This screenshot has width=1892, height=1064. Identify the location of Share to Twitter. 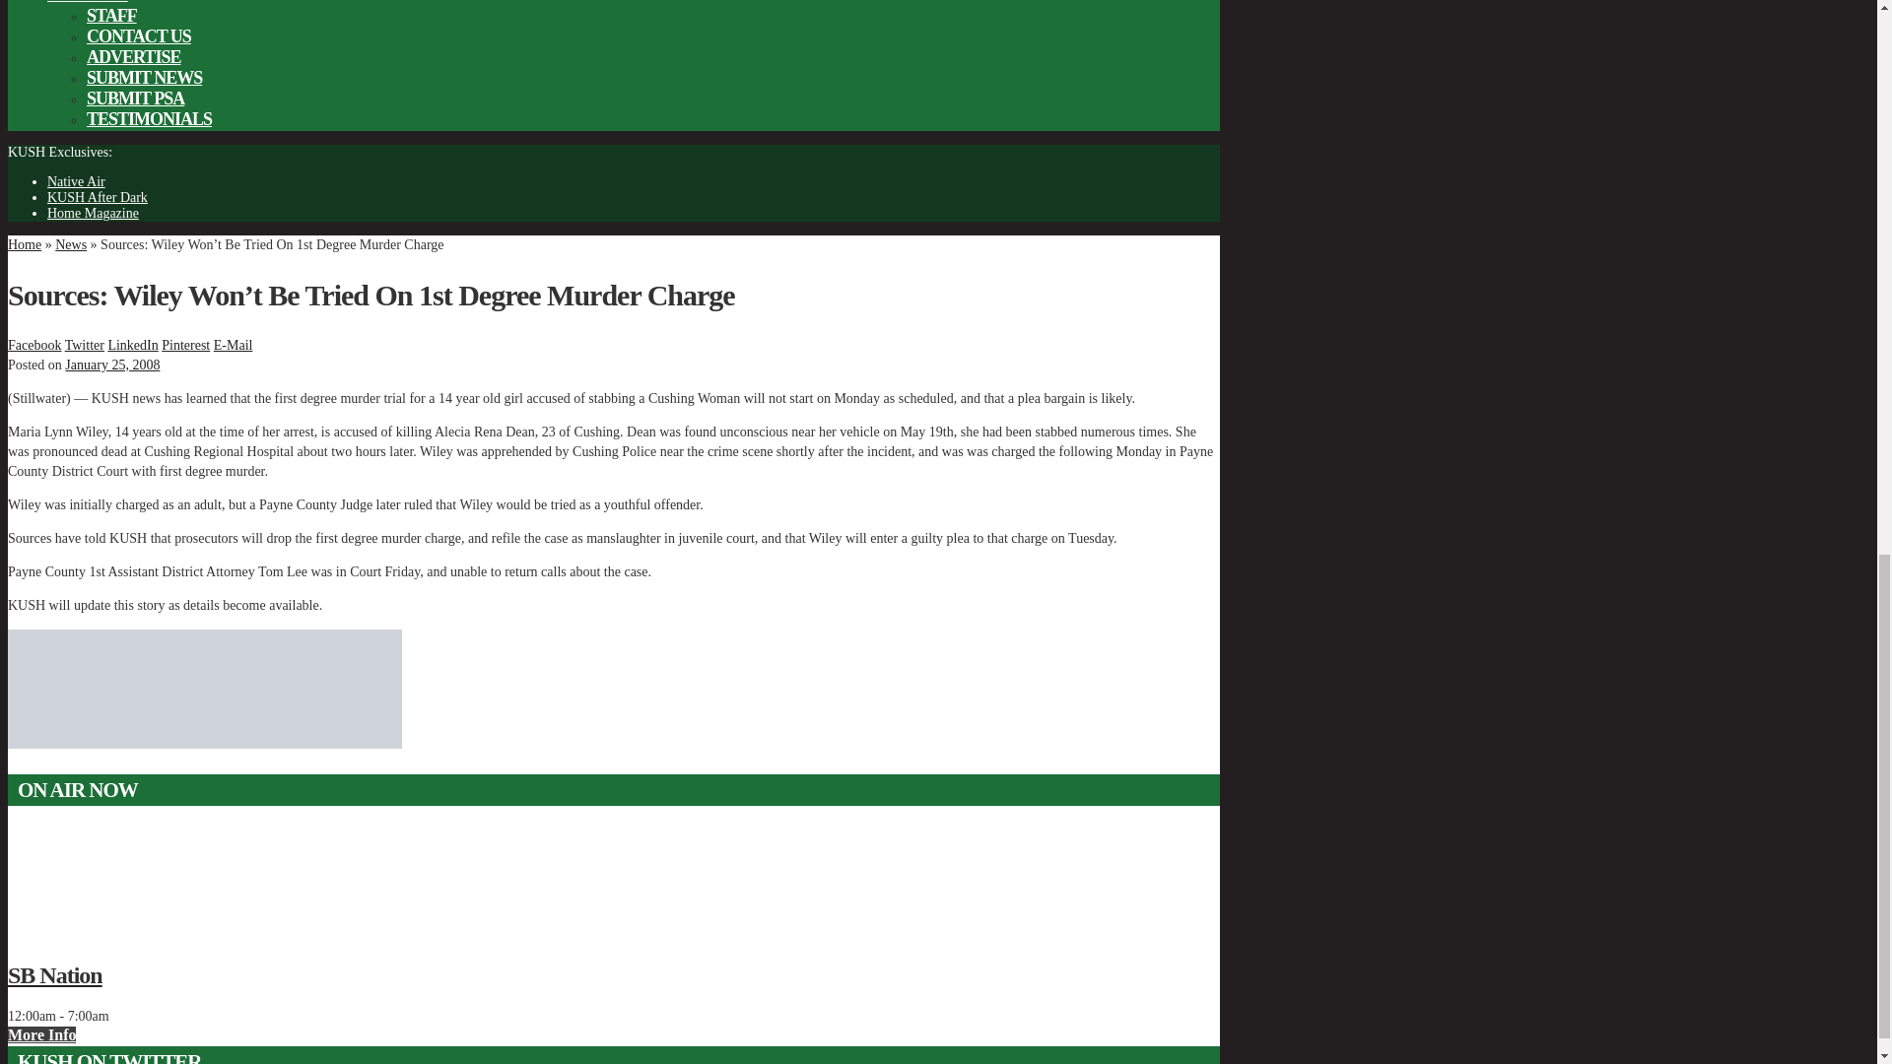
(84, 345).